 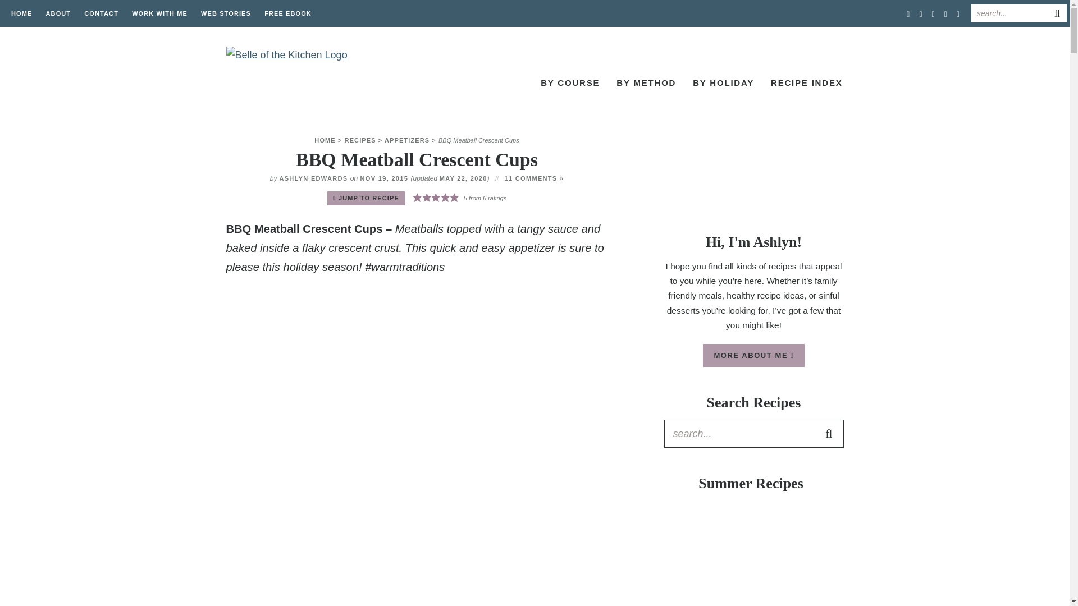 What do you see at coordinates (21, 13) in the screenshot?
I see `HOME` at bounding box center [21, 13].